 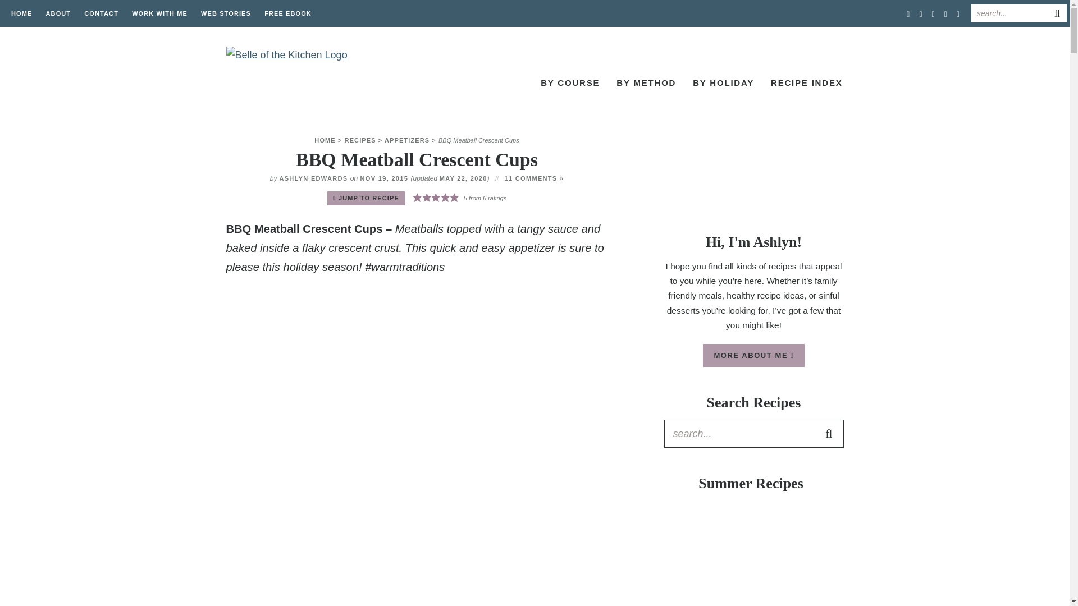 What do you see at coordinates (21, 13) in the screenshot?
I see `HOME` at bounding box center [21, 13].